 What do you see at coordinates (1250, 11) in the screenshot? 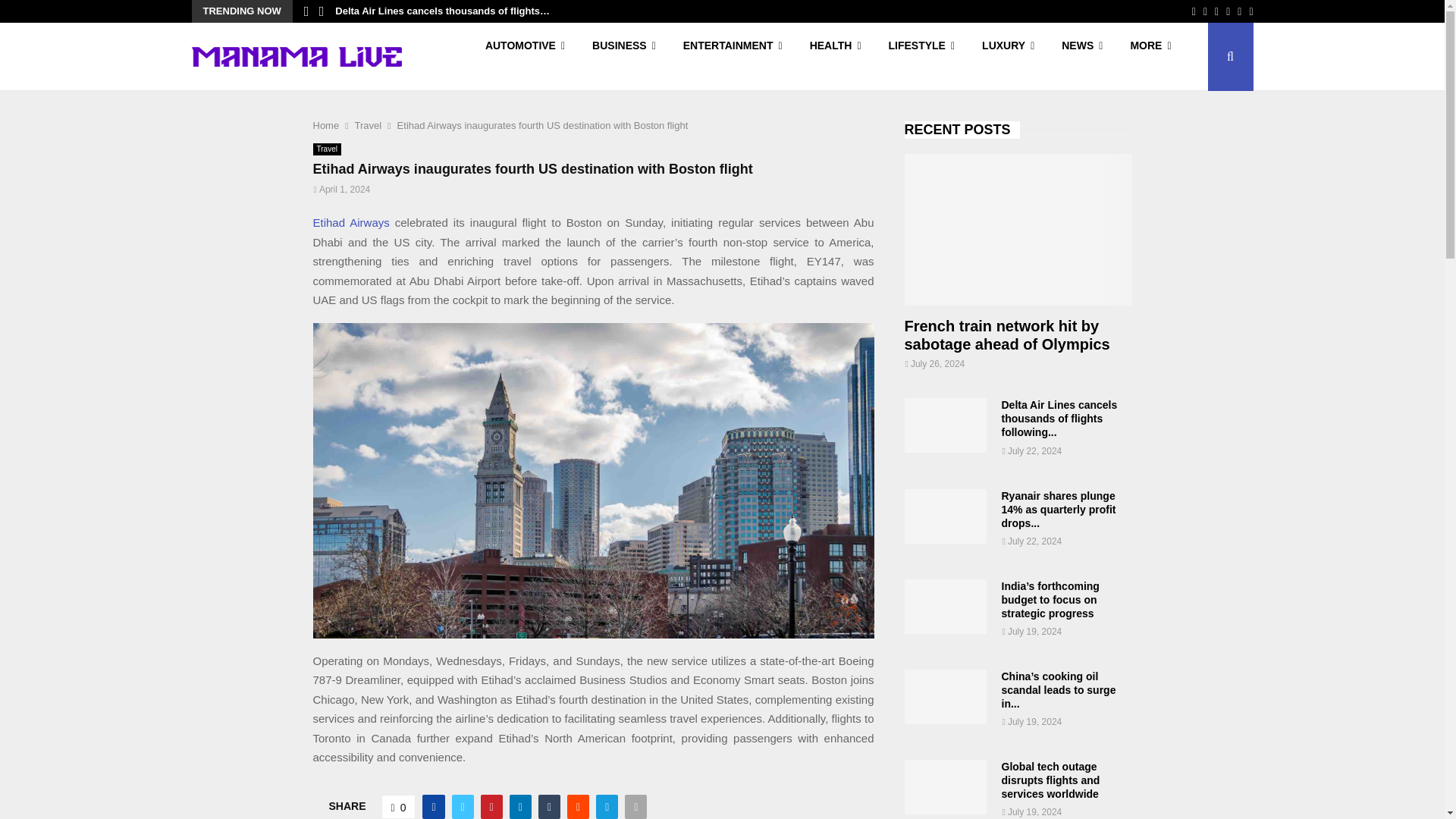
I see `Youtube` at bounding box center [1250, 11].